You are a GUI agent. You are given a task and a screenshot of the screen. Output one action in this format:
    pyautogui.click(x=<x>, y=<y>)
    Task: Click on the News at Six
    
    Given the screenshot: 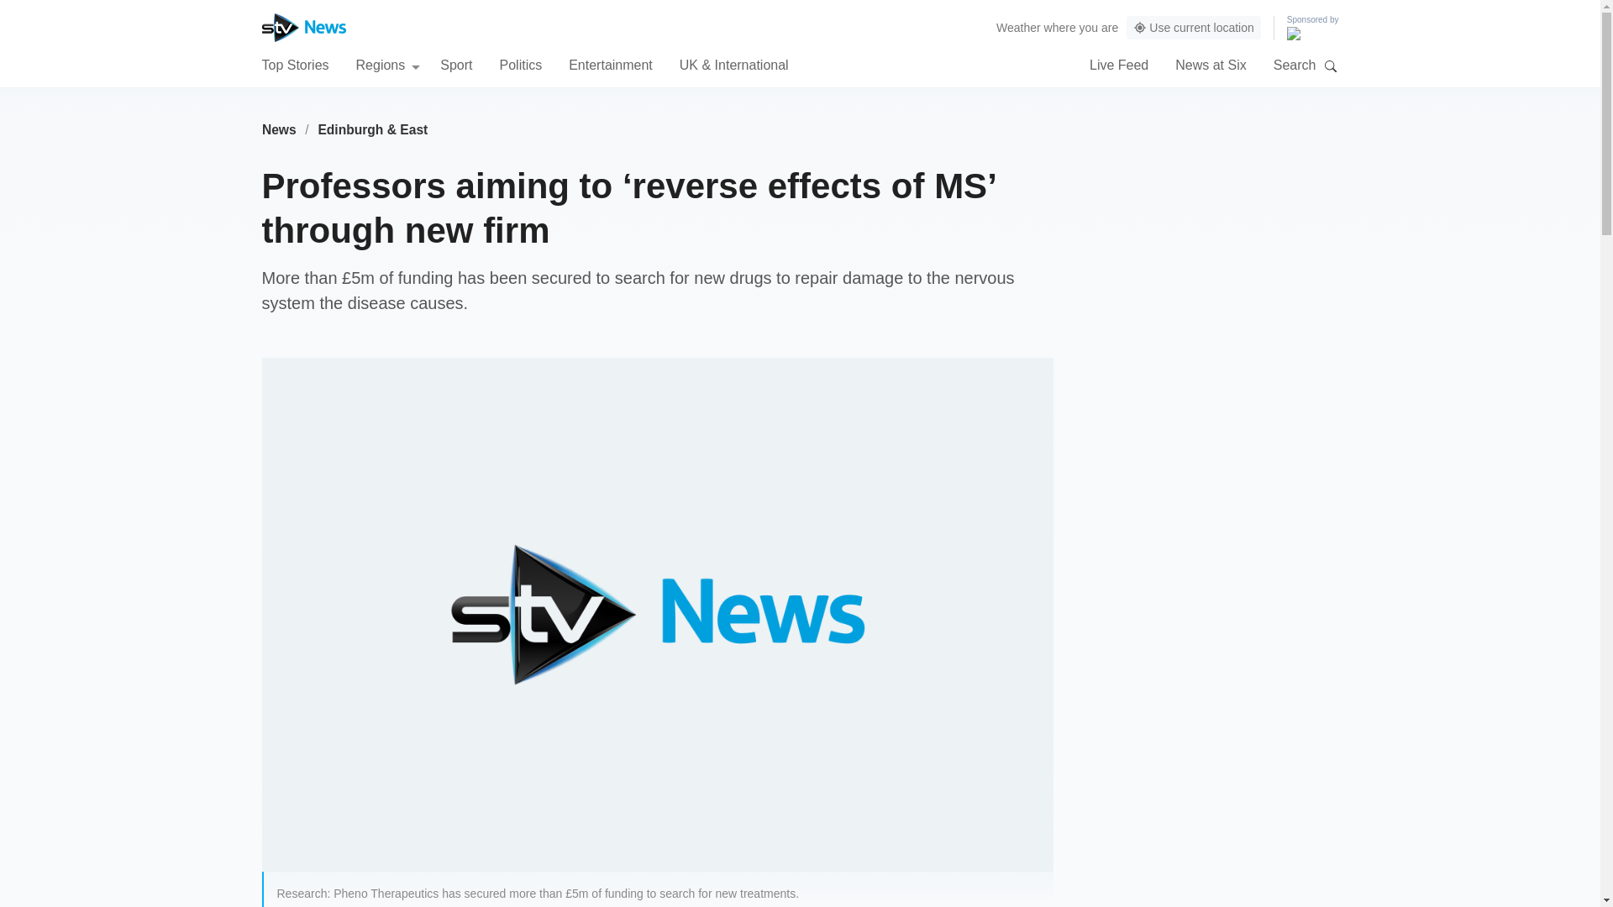 What is the action you would take?
    pyautogui.click(x=1210, y=64)
    